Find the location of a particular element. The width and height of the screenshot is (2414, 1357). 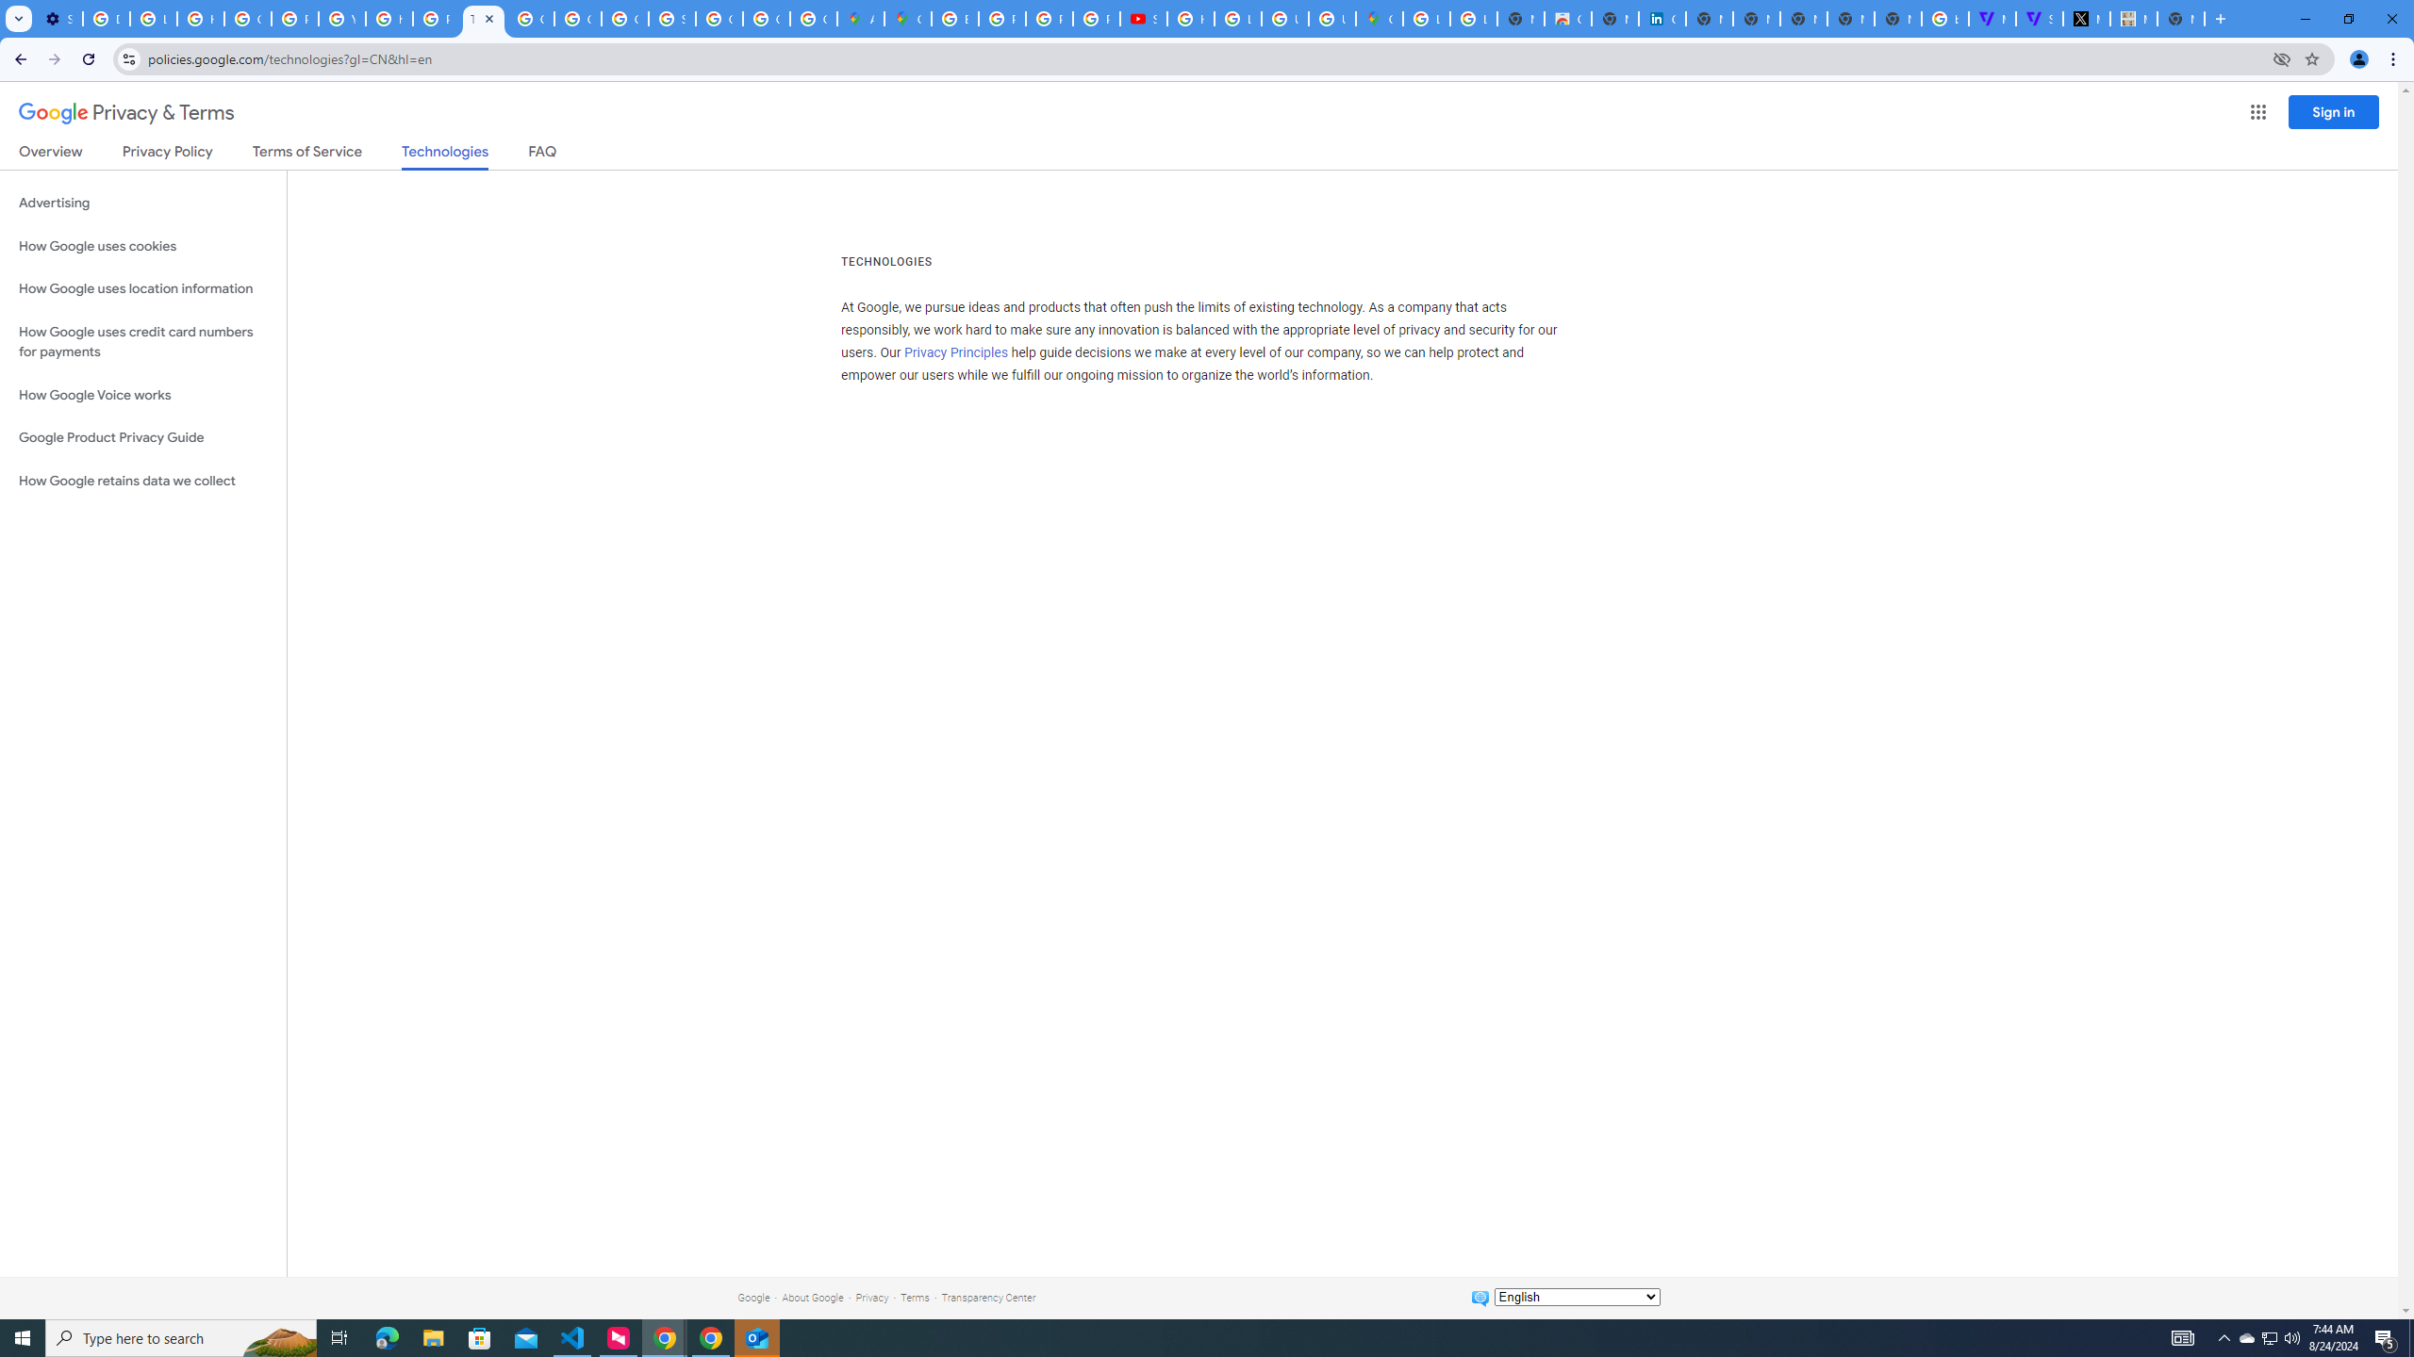

New Tab is located at coordinates (2180, 19).